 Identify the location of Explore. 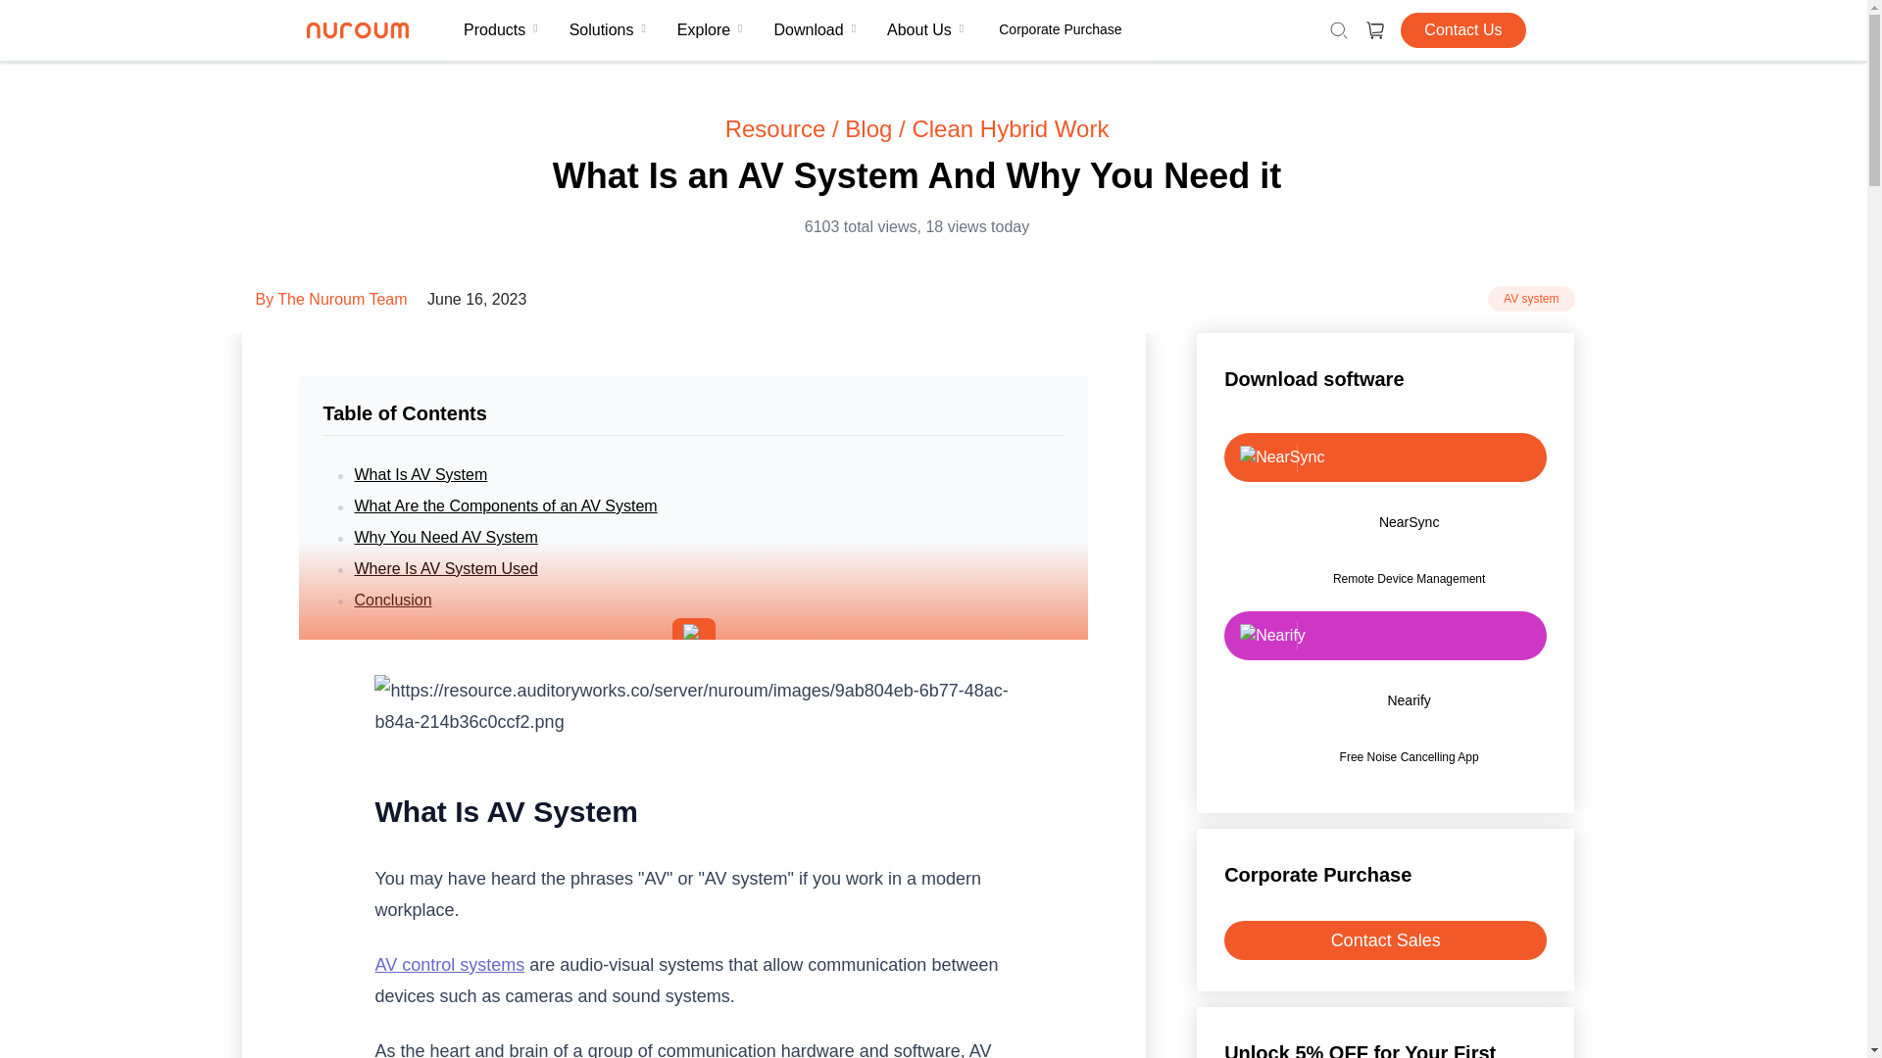
(710, 29).